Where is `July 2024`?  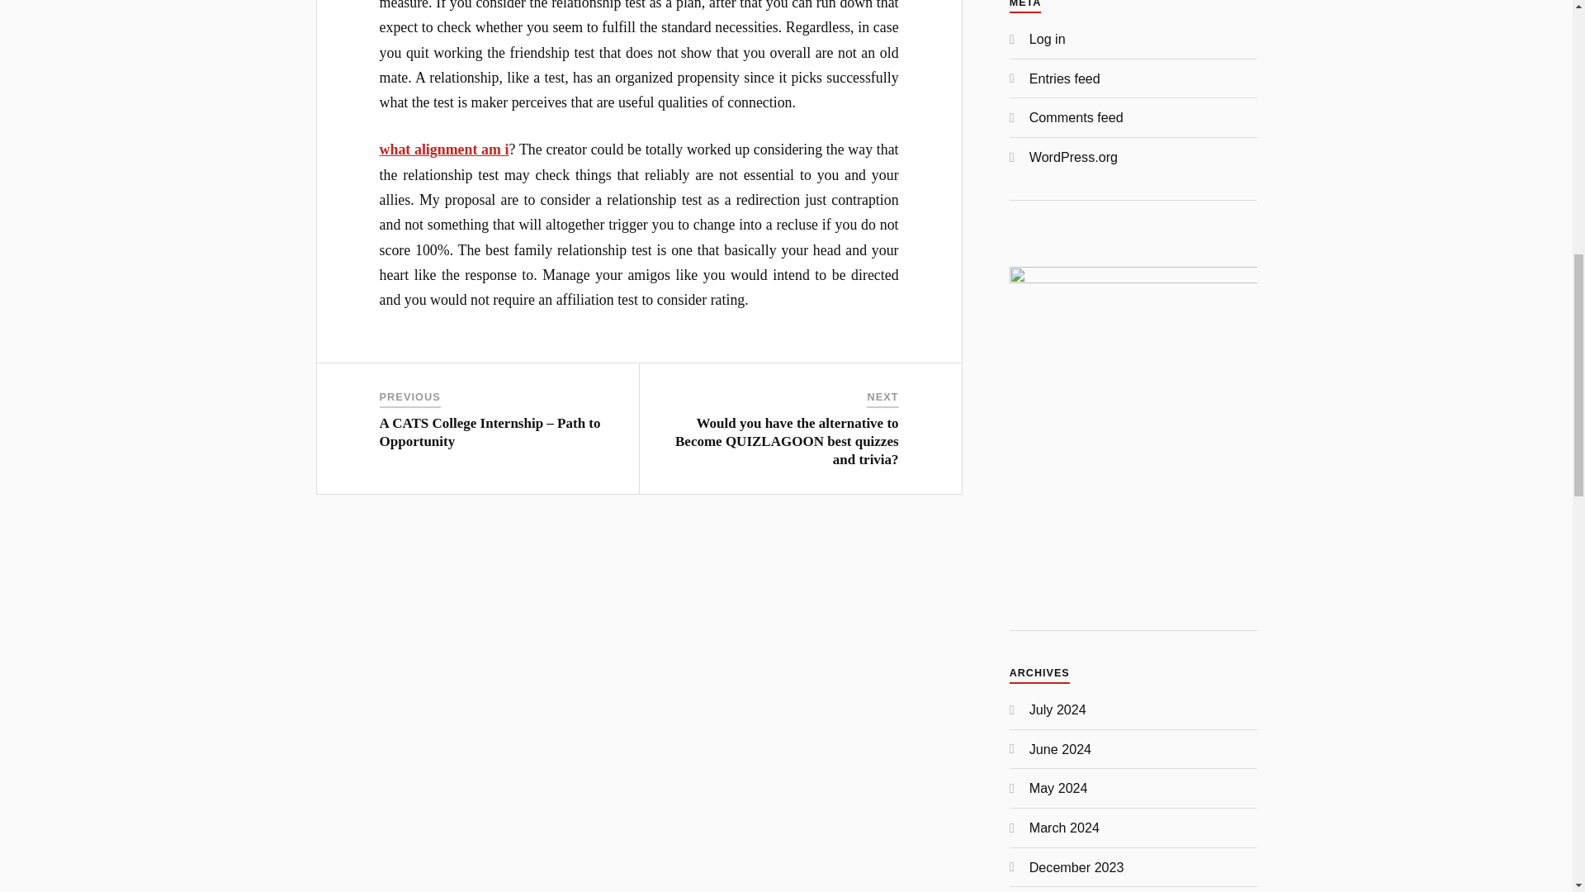
July 2024 is located at coordinates (1057, 709).